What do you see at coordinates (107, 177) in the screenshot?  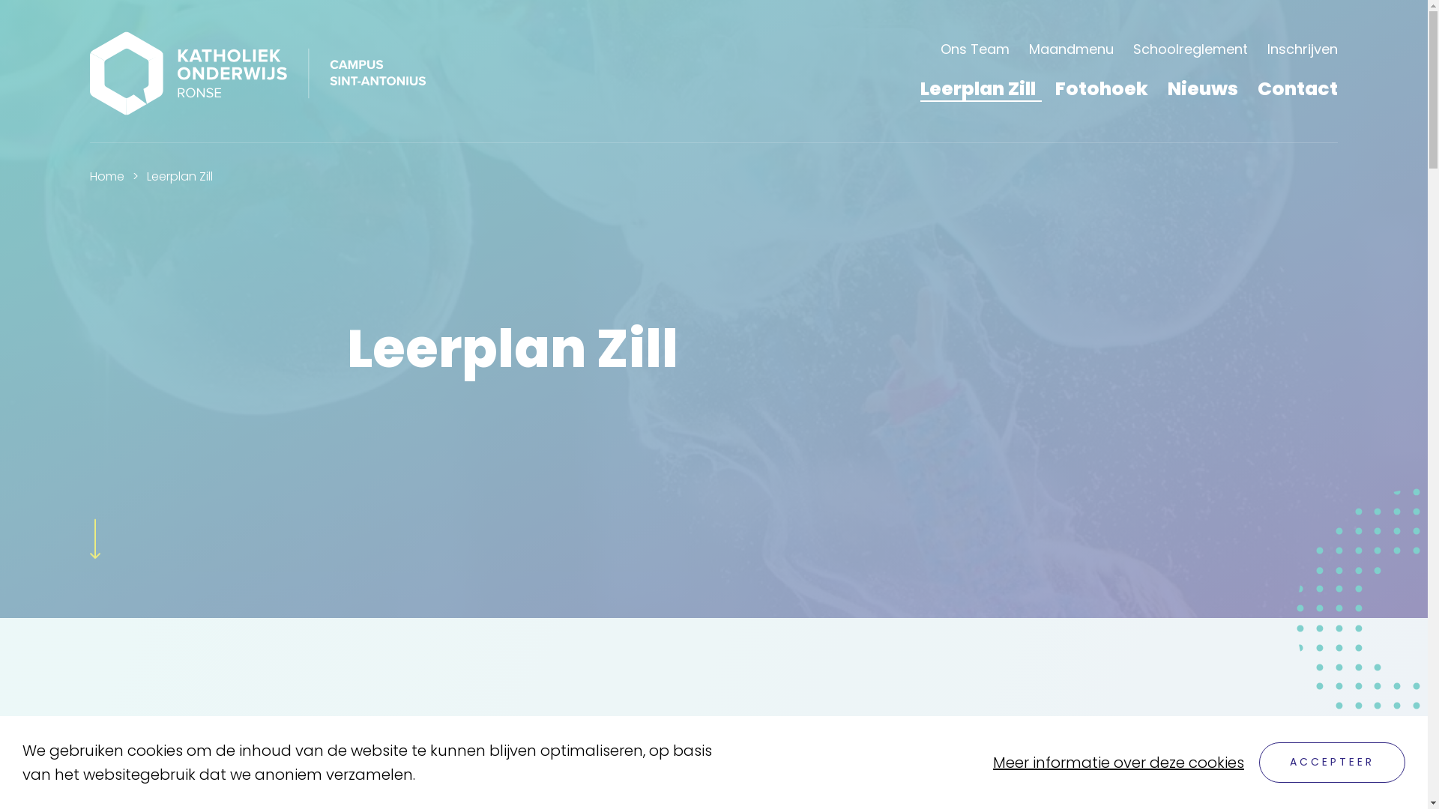 I see `Home` at bounding box center [107, 177].